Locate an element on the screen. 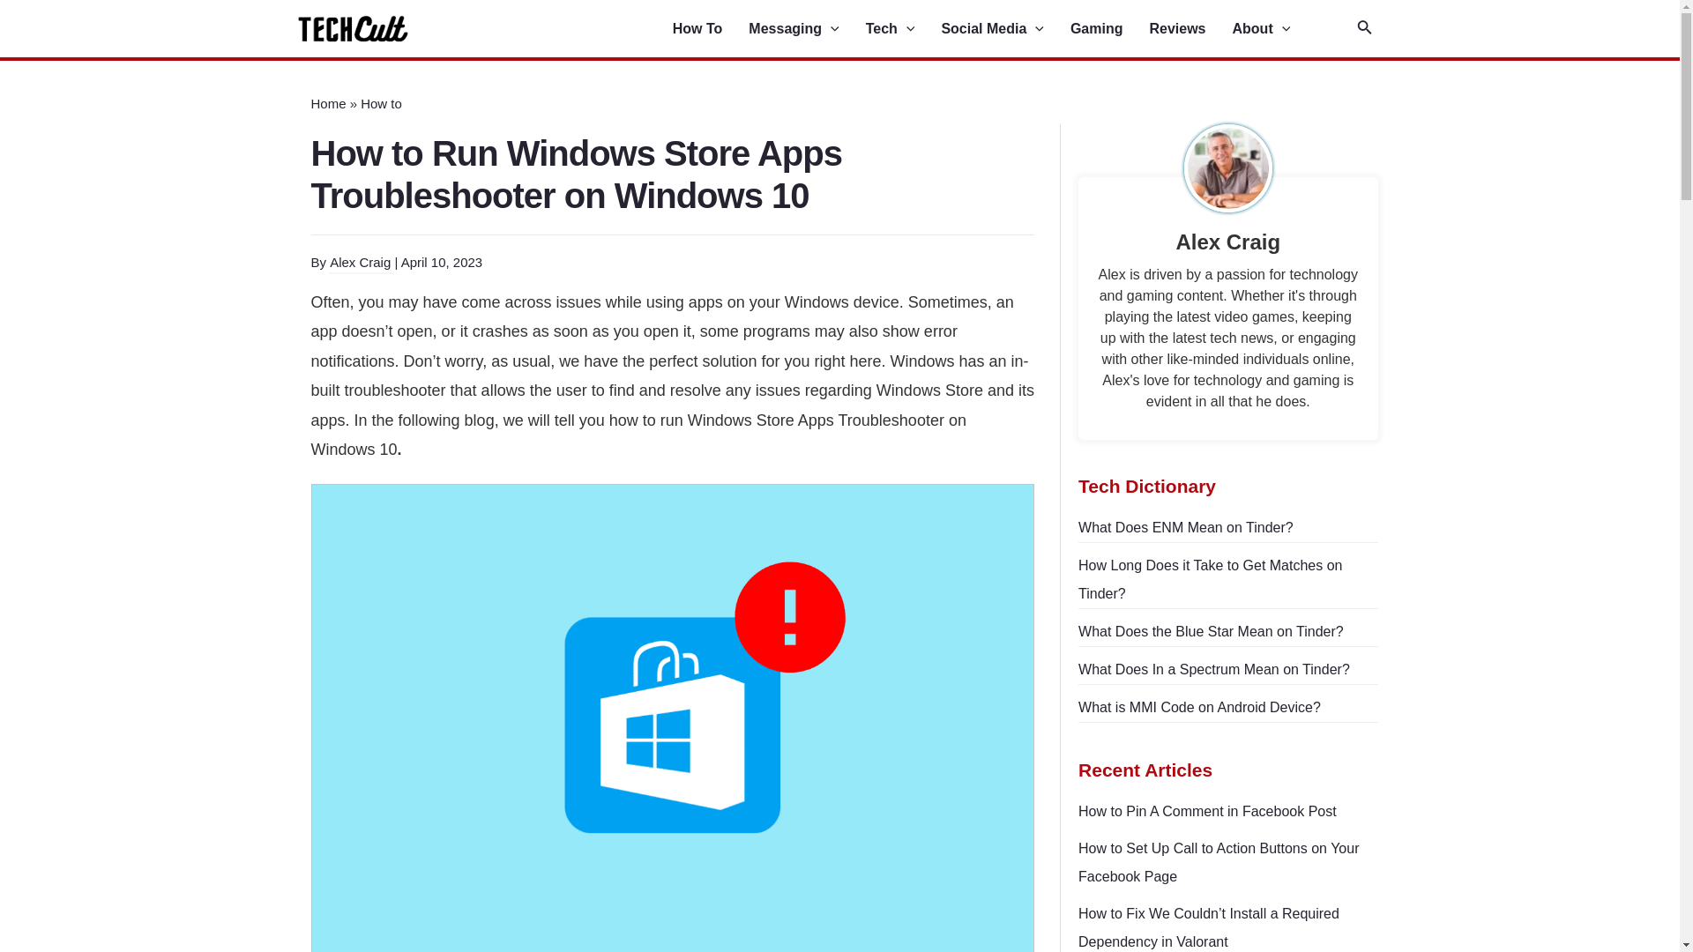 This screenshot has width=1693, height=952. Home is located at coordinates (327, 104).